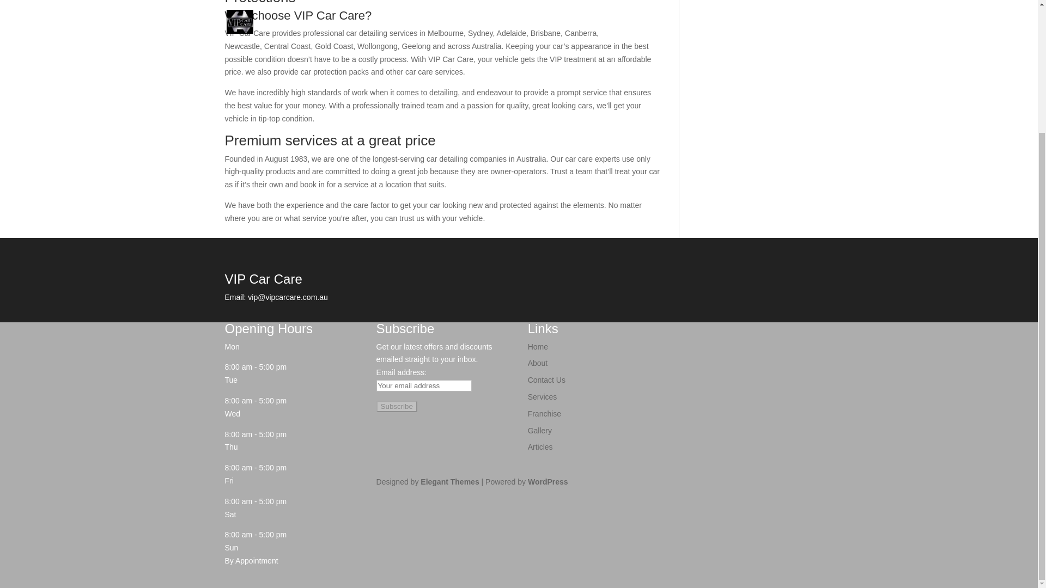 The height and width of the screenshot is (588, 1046). What do you see at coordinates (538, 346) in the screenshot?
I see `Home` at bounding box center [538, 346].